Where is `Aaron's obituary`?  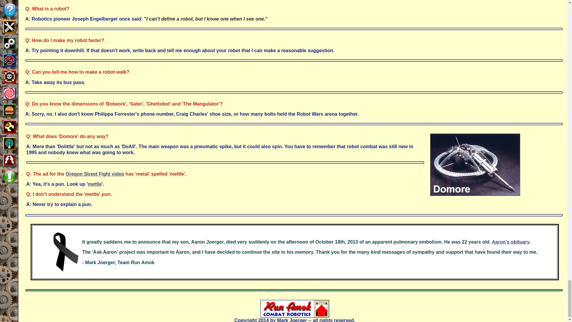 Aaron's obituary is located at coordinates (511, 242).